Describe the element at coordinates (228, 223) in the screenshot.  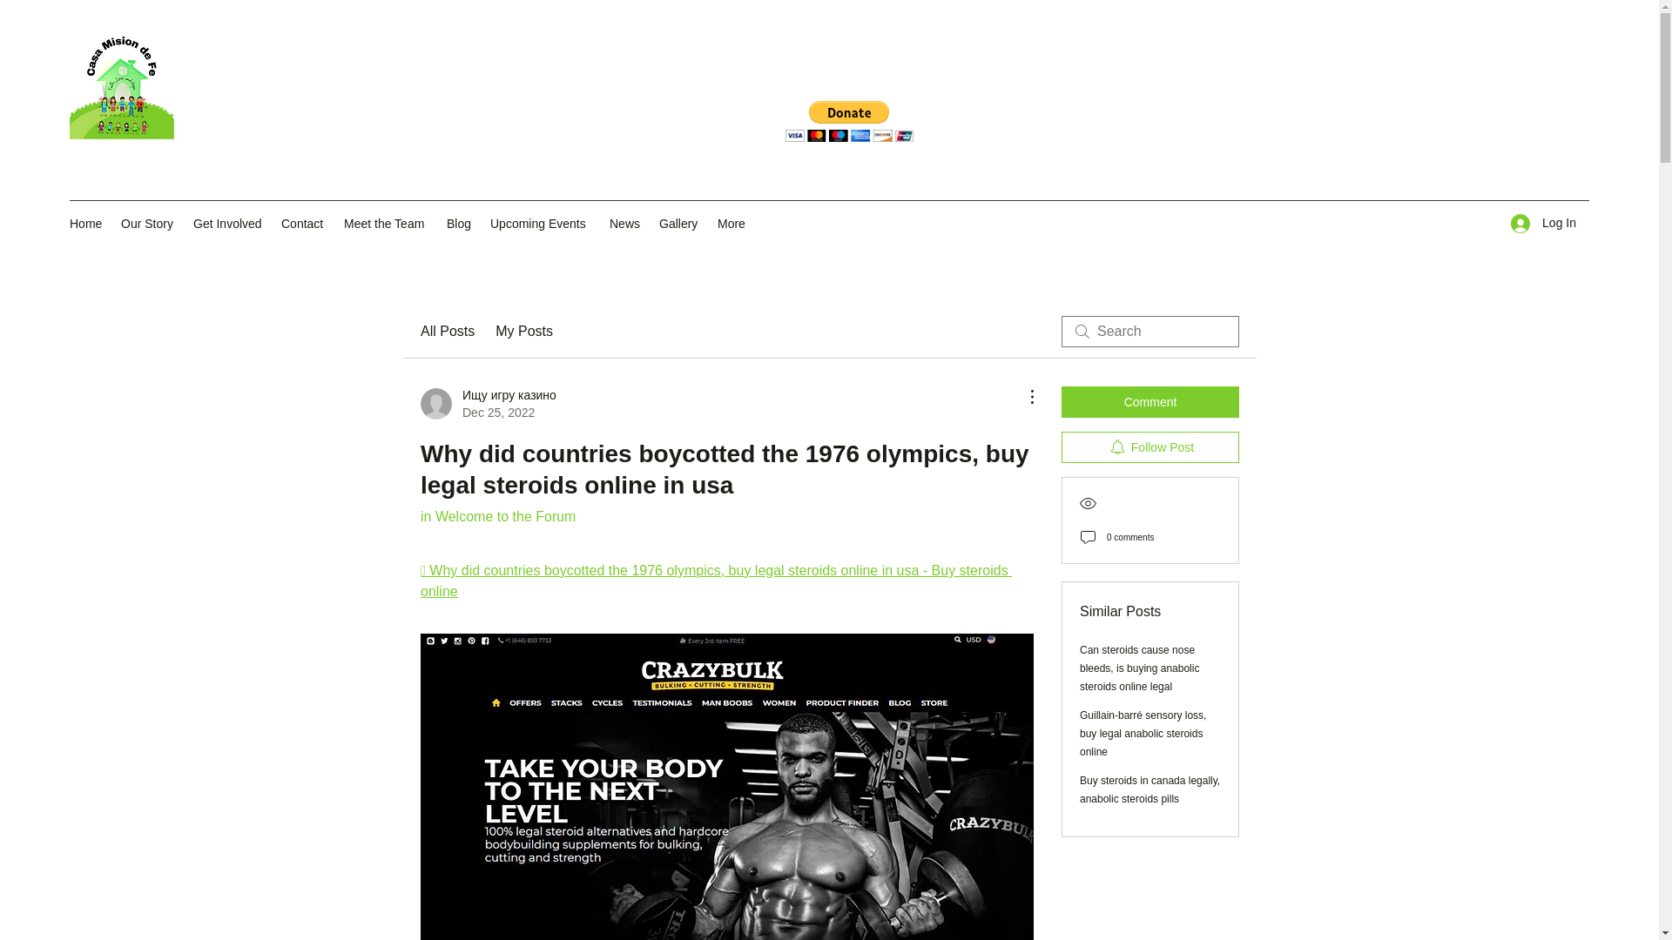
I see `Get Involved` at that location.